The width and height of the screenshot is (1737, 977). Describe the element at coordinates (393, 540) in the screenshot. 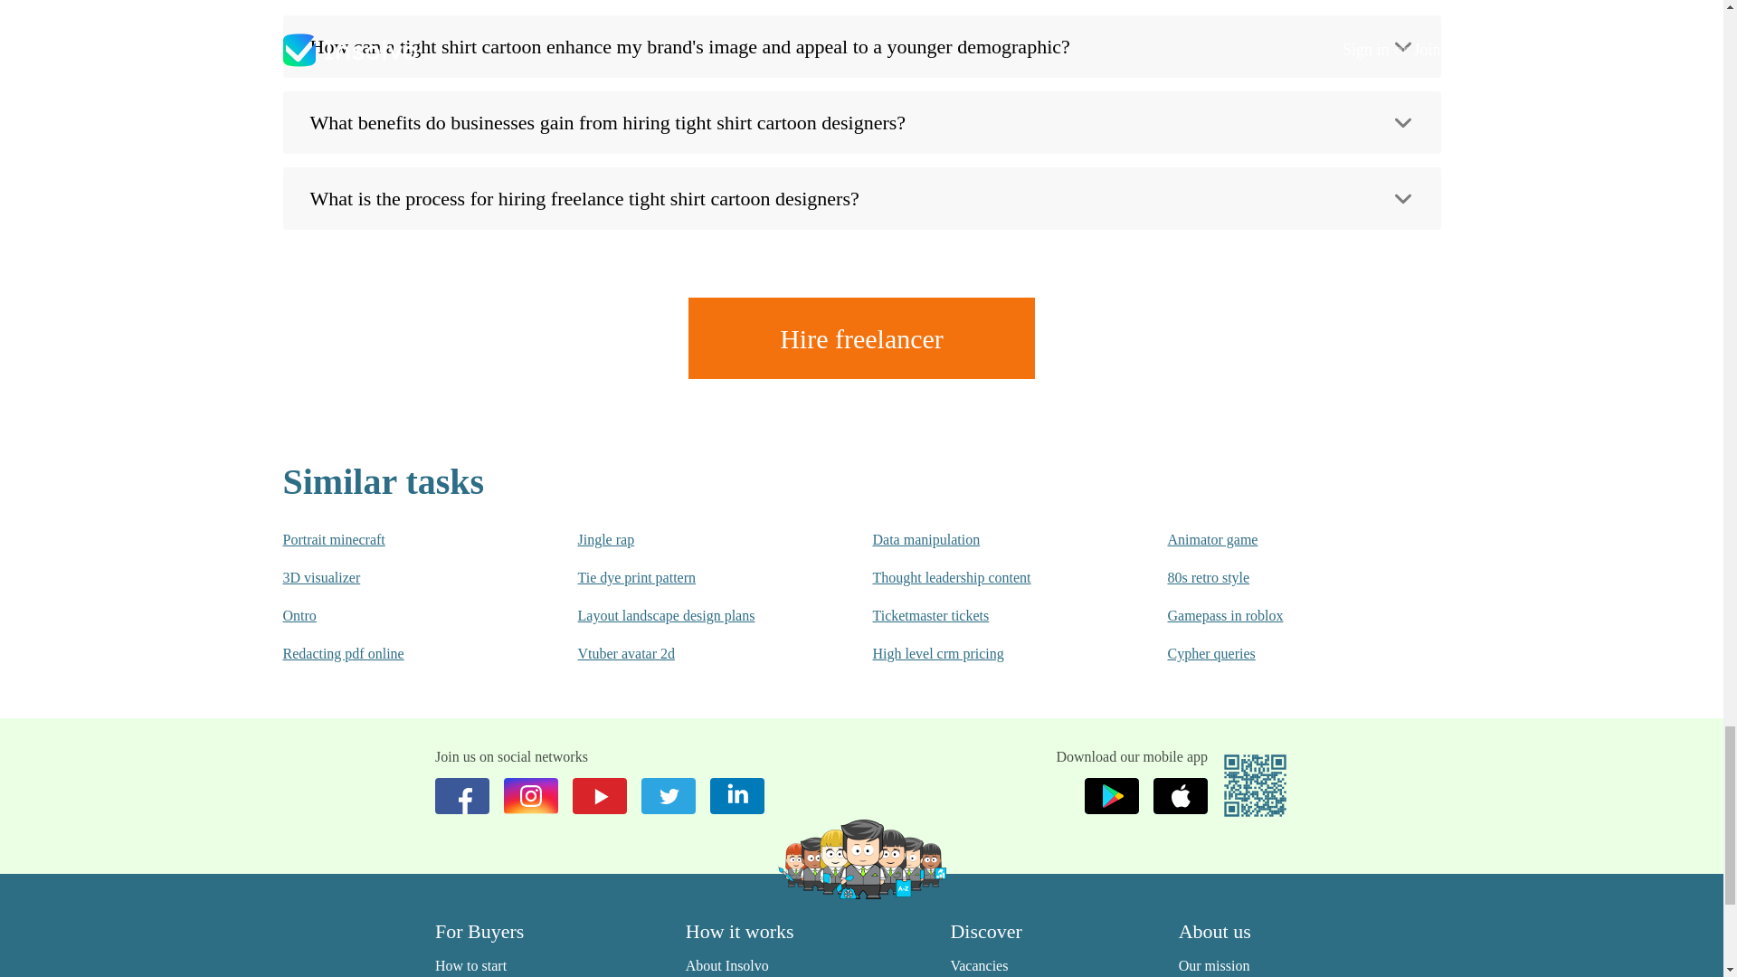

I see `Portrait minecraft` at that location.